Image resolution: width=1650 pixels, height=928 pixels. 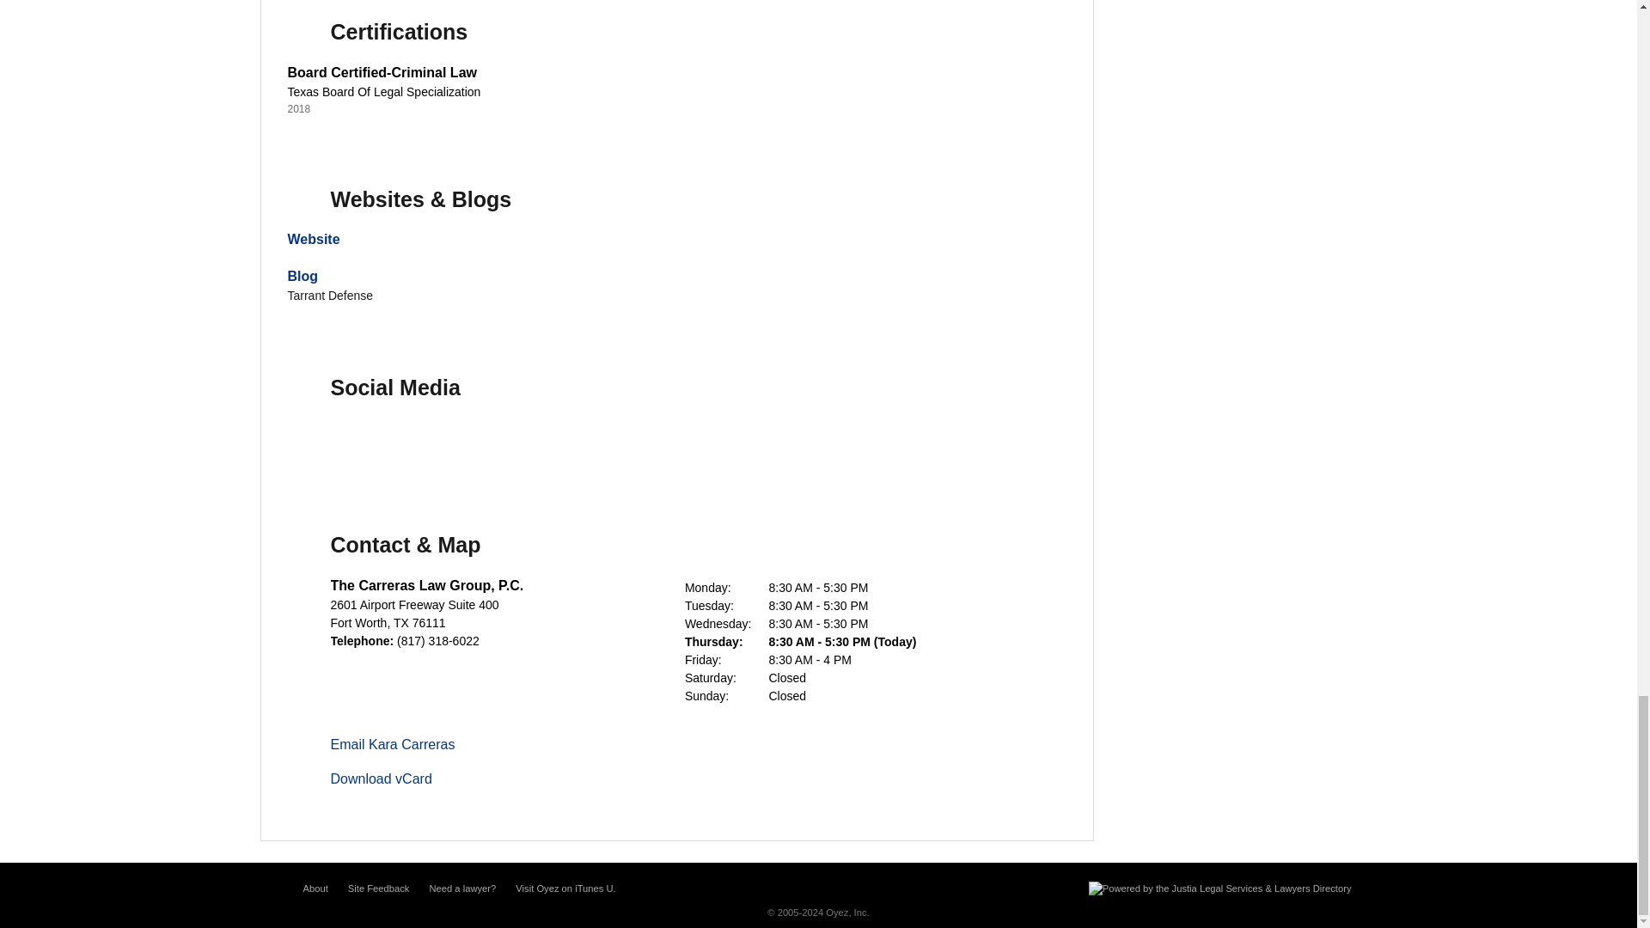 I want to click on Blog, so click(x=302, y=277).